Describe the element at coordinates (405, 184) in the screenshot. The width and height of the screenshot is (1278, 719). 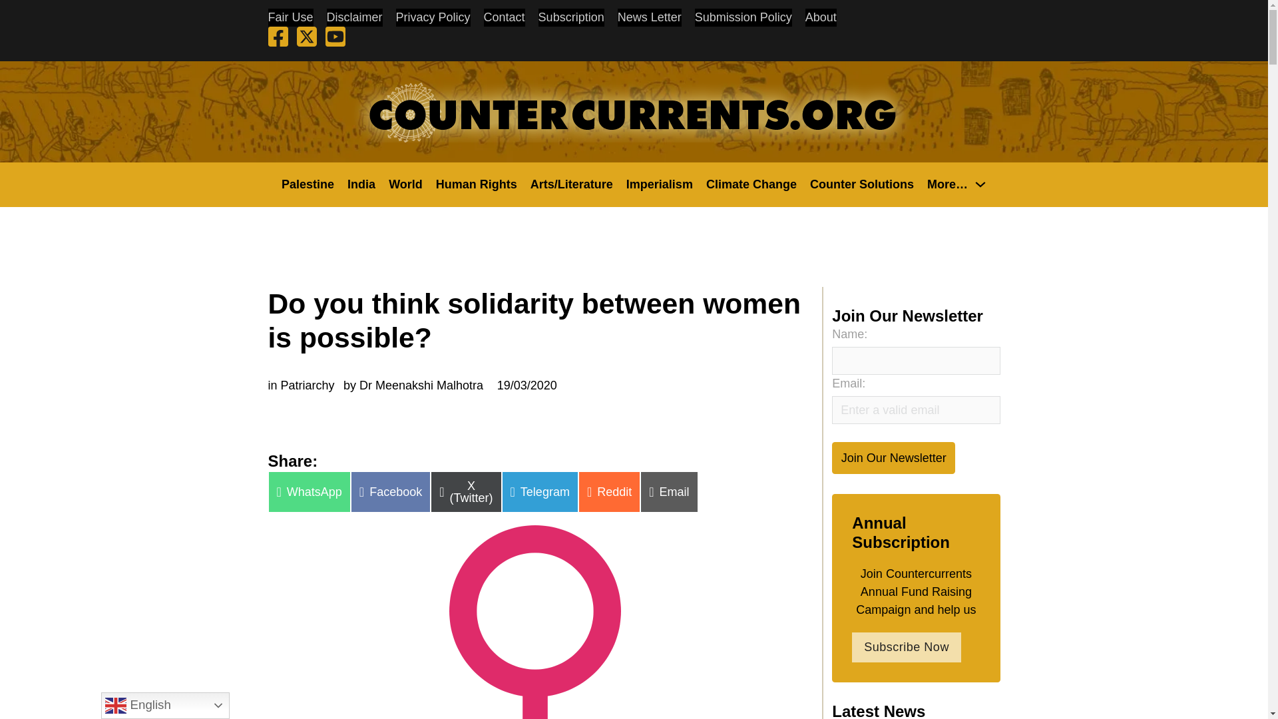
I see `World` at that location.